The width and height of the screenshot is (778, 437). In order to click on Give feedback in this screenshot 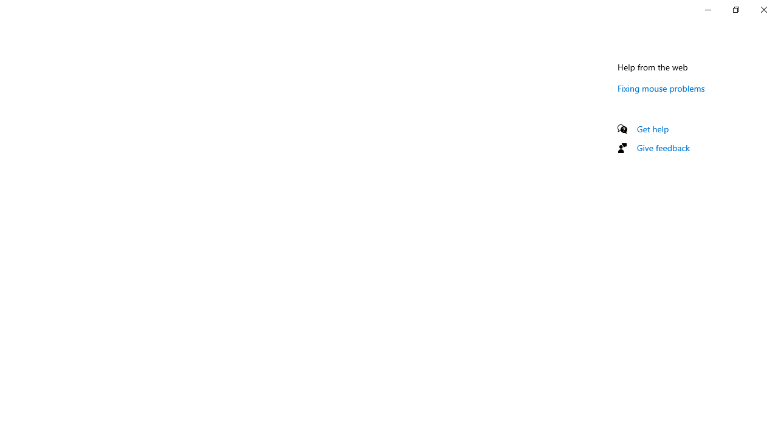, I will do `click(664, 147)`.